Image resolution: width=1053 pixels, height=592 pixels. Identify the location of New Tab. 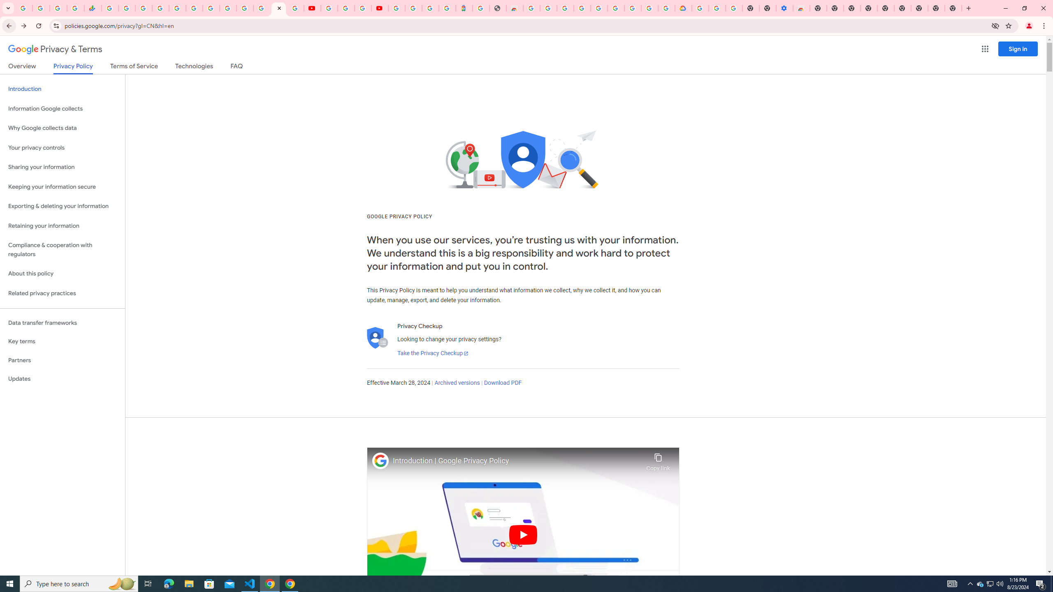
(819, 8).